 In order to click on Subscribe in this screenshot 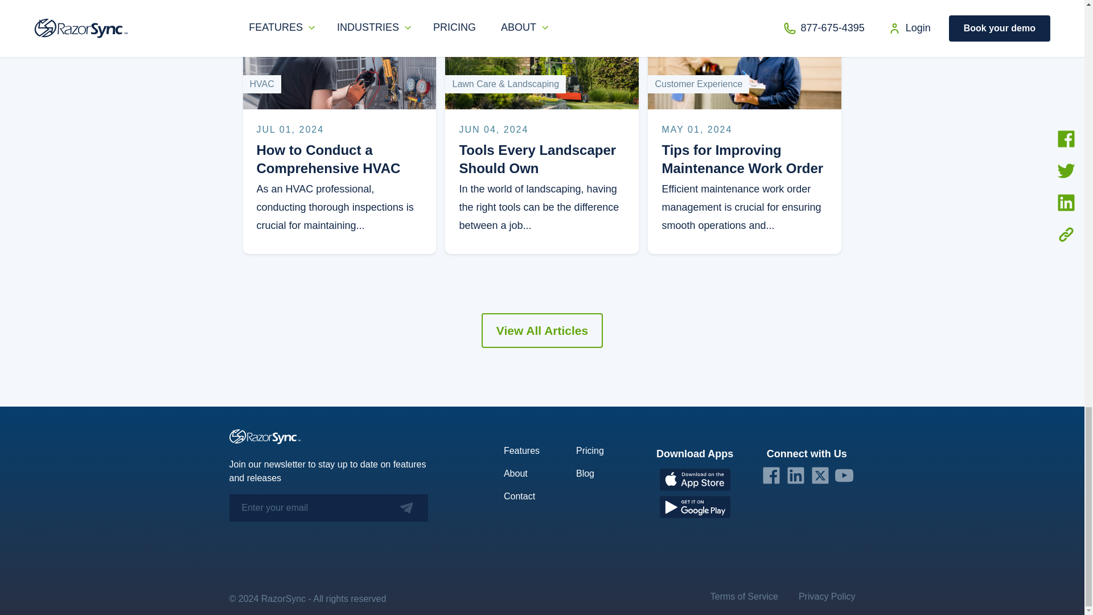, I will do `click(393, 508)`.